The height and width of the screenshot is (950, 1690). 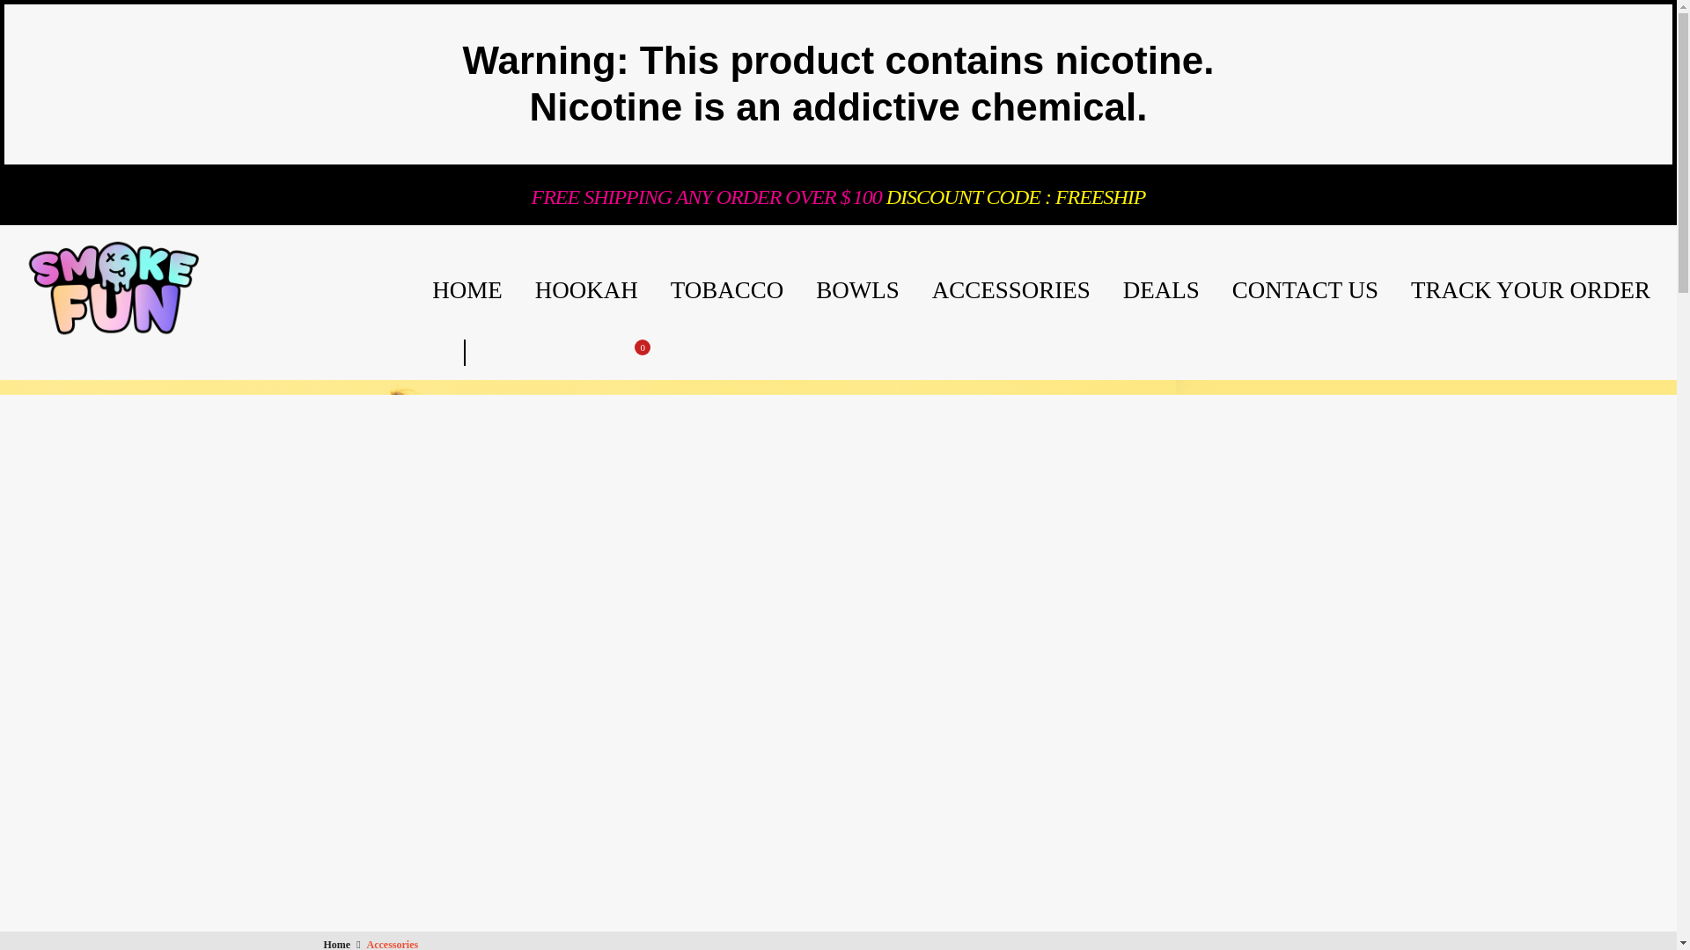 What do you see at coordinates (727, 290) in the screenshot?
I see `TOBACCO` at bounding box center [727, 290].